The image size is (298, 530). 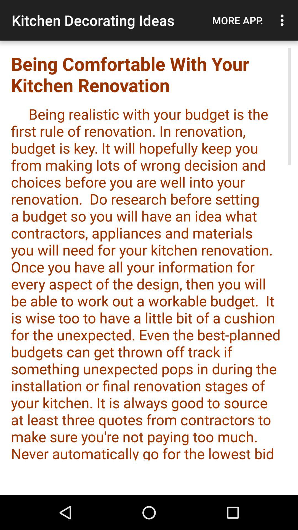 What do you see at coordinates (238, 20) in the screenshot?
I see `turn off the icon above being comfortable with item` at bounding box center [238, 20].